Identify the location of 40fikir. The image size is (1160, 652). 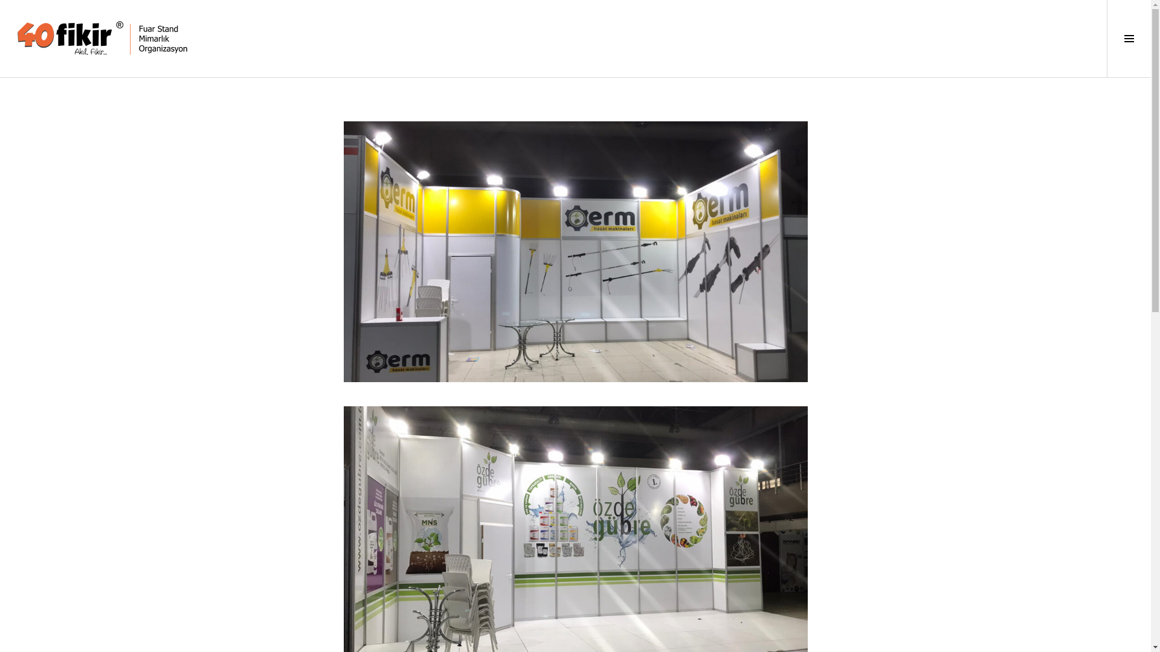
(102, 37).